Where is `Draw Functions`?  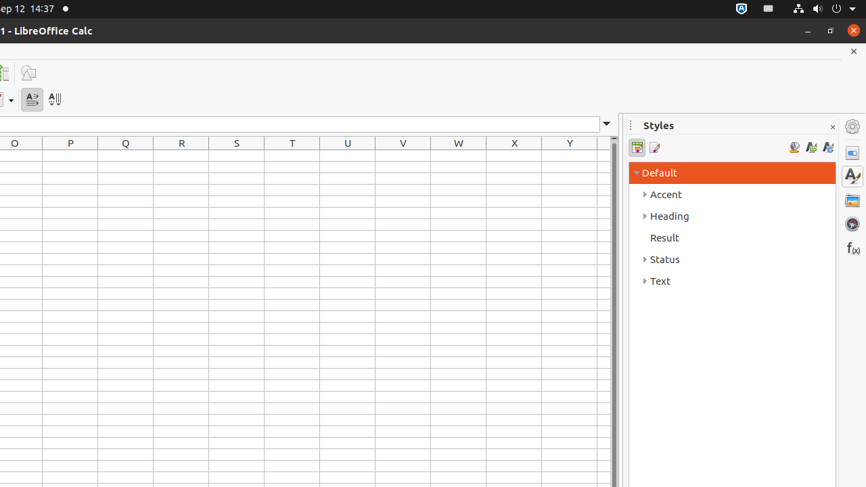 Draw Functions is located at coordinates (28, 73).